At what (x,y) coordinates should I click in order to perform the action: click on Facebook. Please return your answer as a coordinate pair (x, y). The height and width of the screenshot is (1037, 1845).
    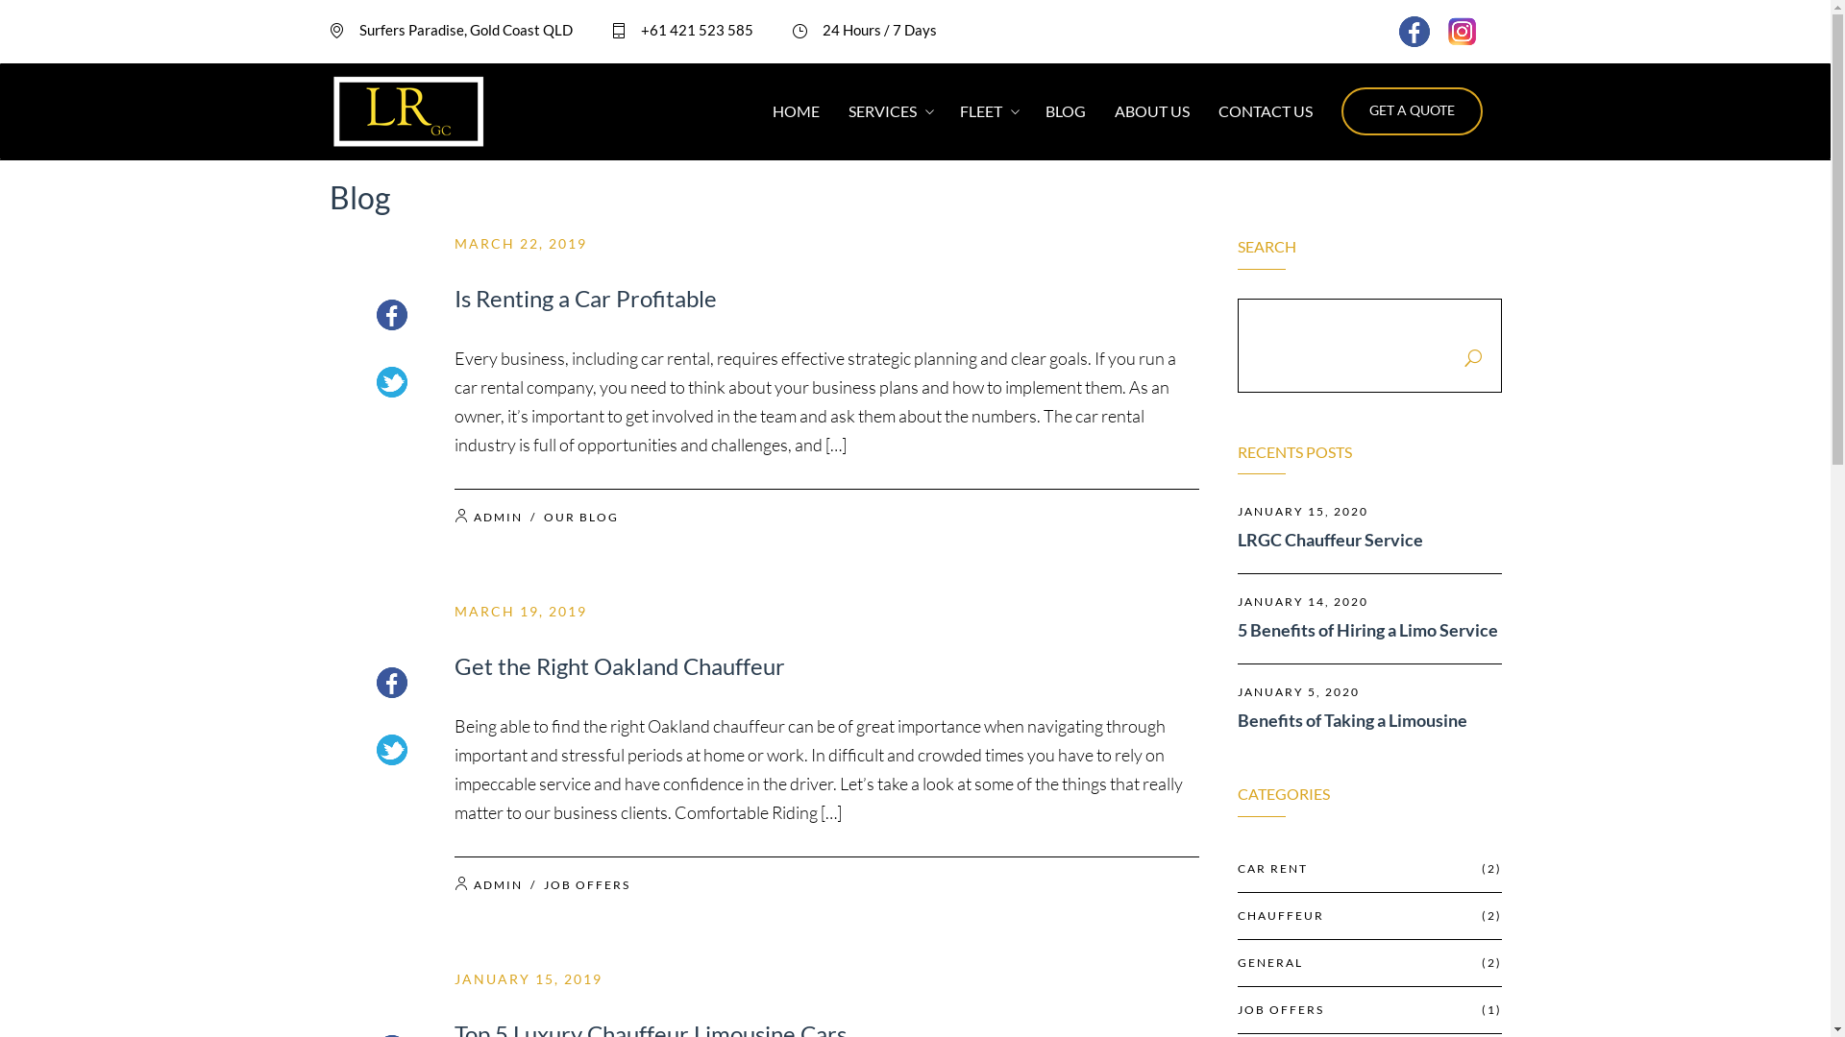
    Looking at the image, I should click on (391, 315).